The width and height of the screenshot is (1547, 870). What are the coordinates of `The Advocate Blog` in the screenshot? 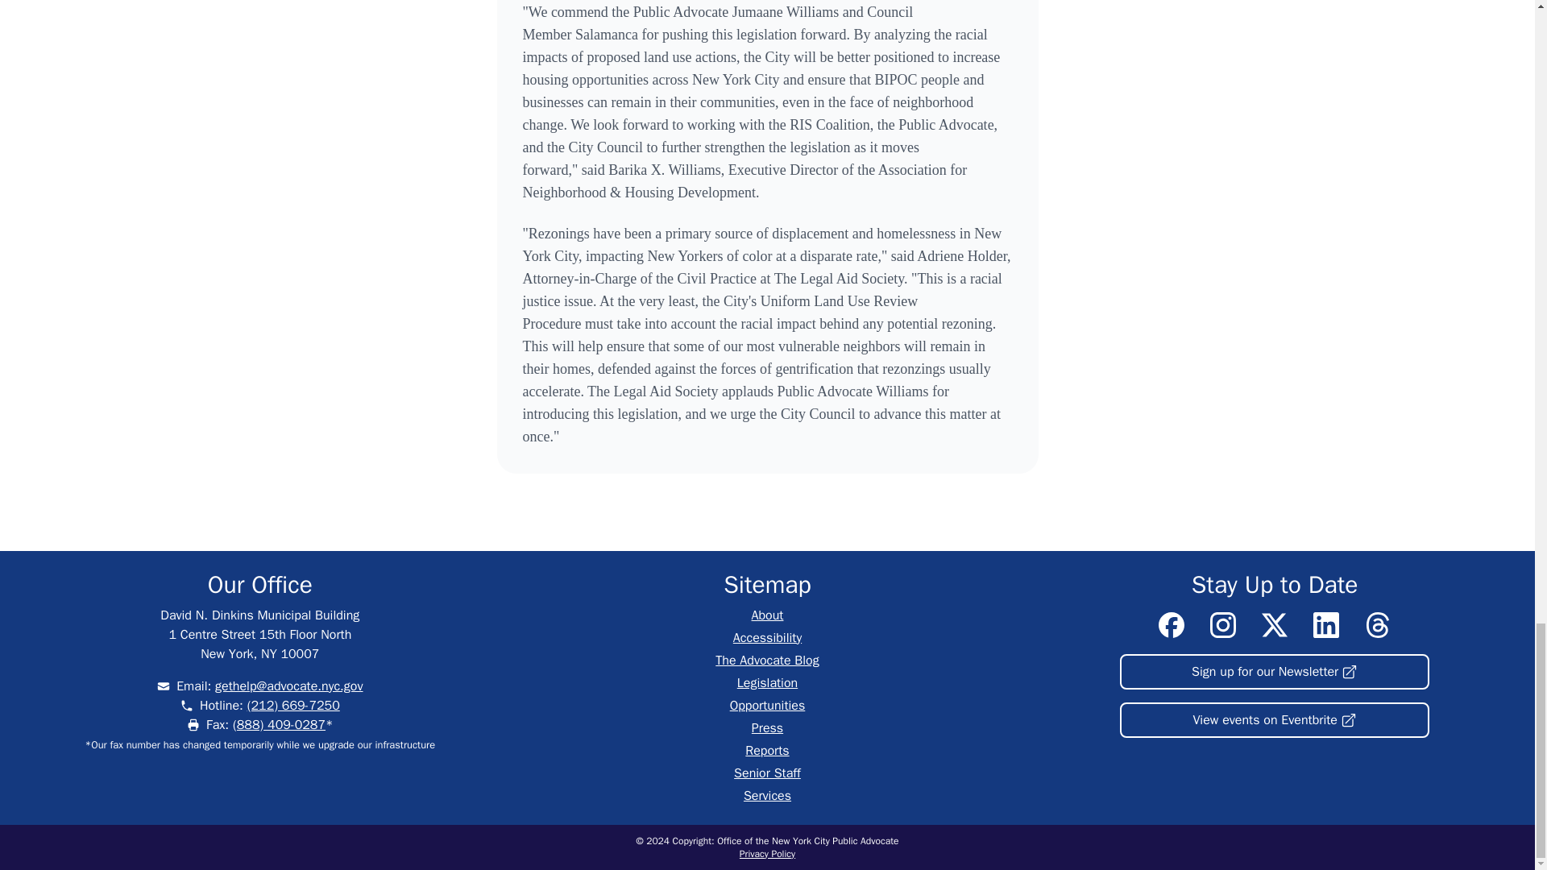 It's located at (766, 661).